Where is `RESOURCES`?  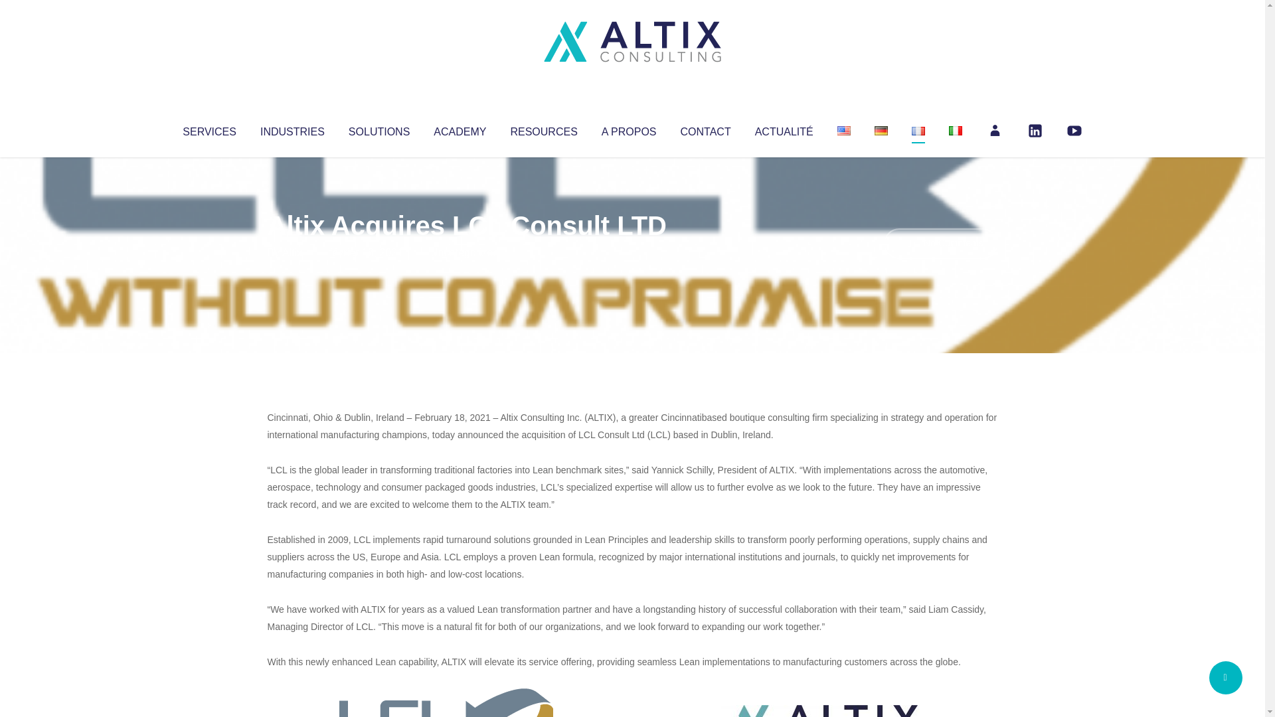
RESOURCES is located at coordinates (543, 129).